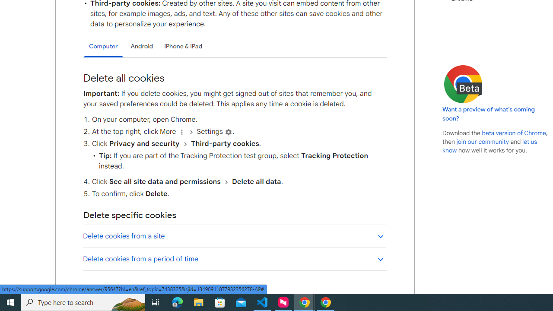 This screenshot has width=553, height=311. Describe the element at coordinates (234, 259) in the screenshot. I see `Delete cookies from a period of time` at that location.